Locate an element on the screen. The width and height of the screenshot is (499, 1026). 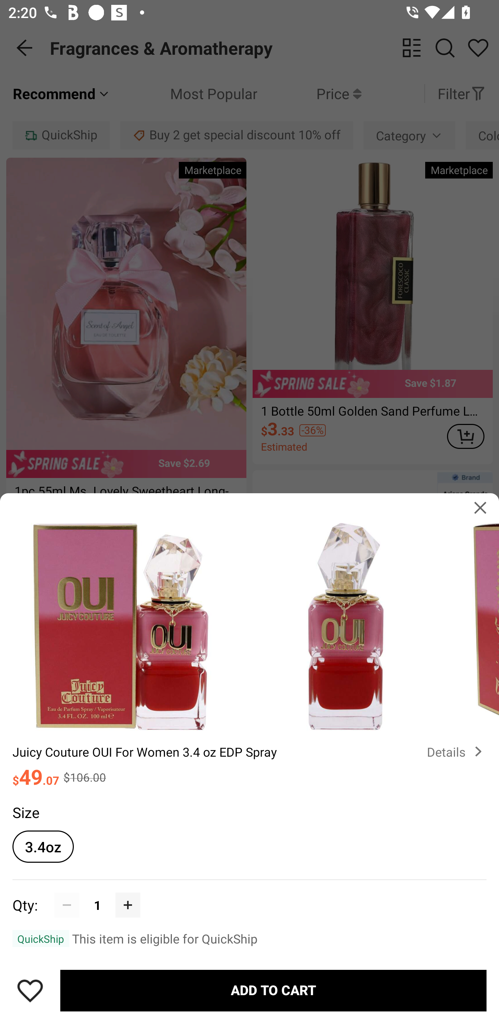
Save is located at coordinates (30, 991).